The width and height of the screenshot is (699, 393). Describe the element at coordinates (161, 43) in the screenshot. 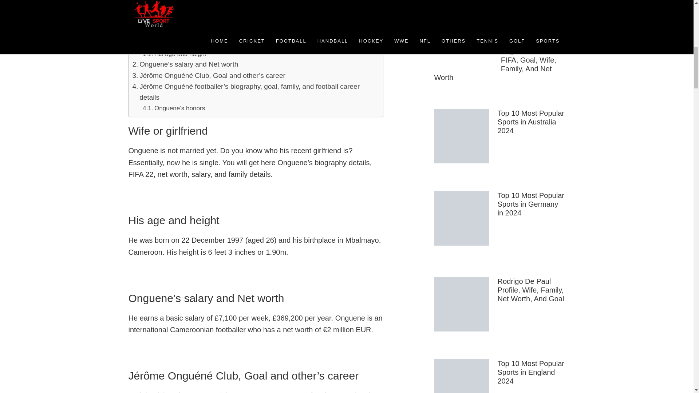

I see `Wife or girlfriend` at that location.